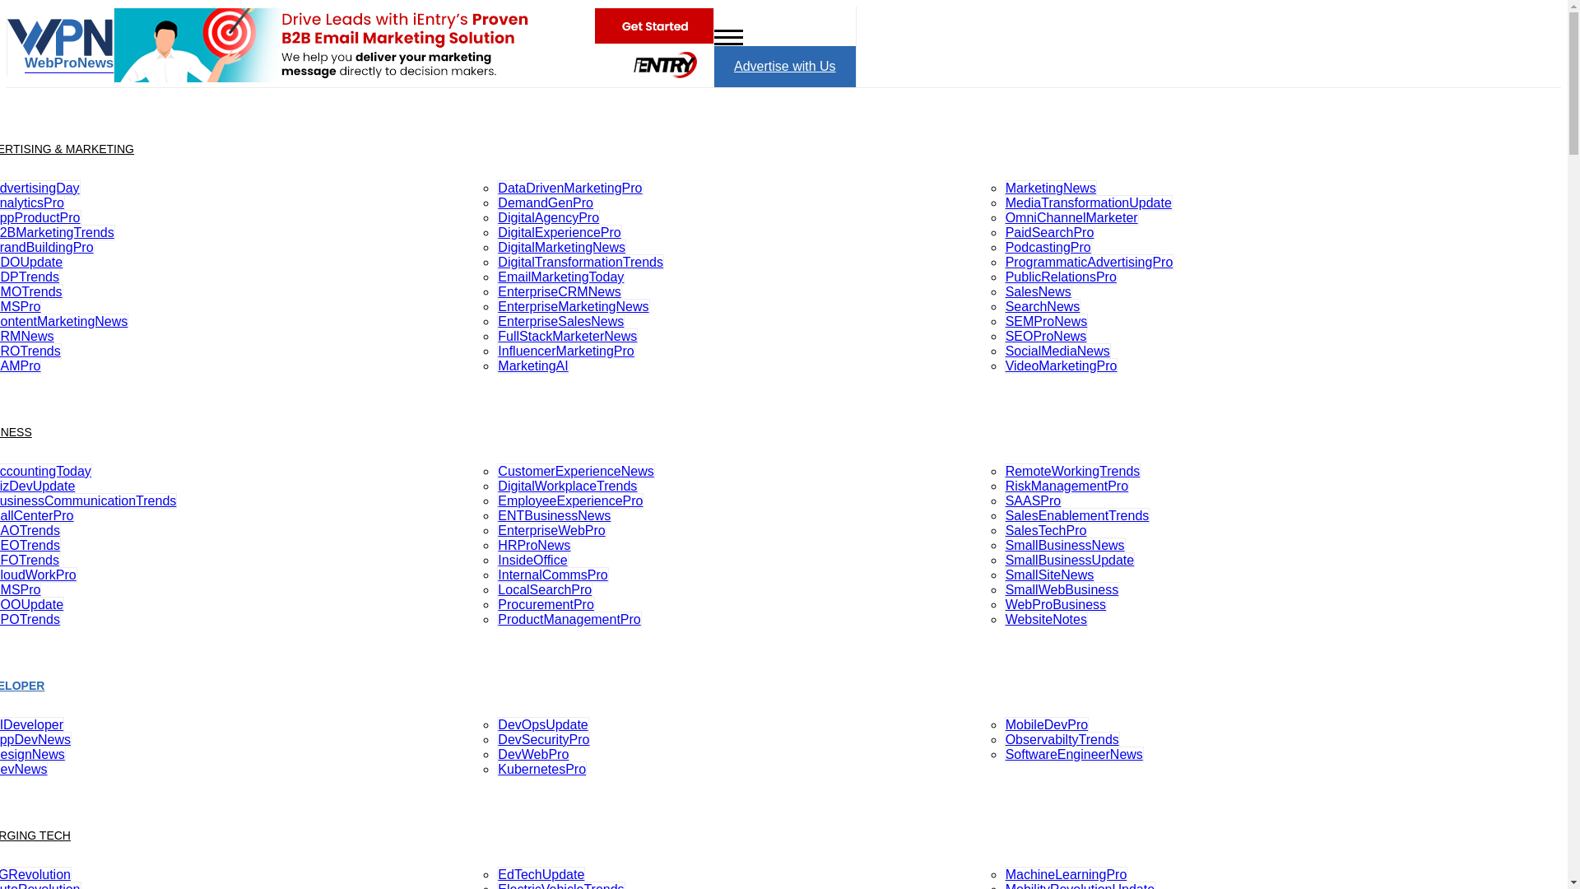 The width and height of the screenshot is (1580, 889). What do you see at coordinates (1090, 262) in the screenshot?
I see `ProgrammaticAdvertisingPro` at bounding box center [1090, 262].